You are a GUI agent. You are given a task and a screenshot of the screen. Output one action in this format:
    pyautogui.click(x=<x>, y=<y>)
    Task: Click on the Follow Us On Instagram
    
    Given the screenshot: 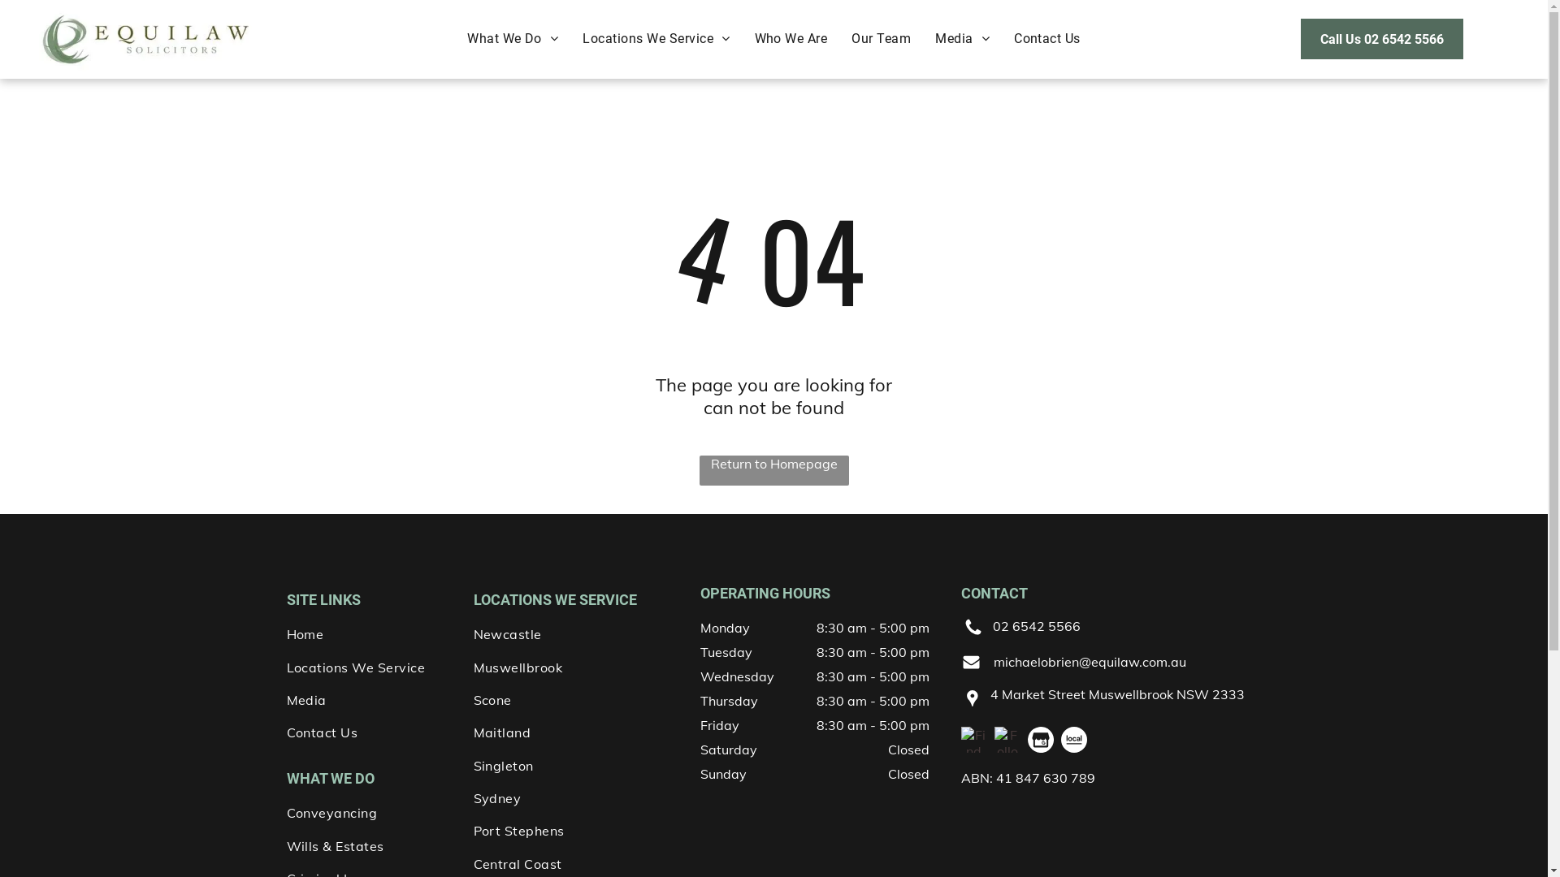 What is the action you would take?
    pyautogui.click(x=1007, y=740)
    